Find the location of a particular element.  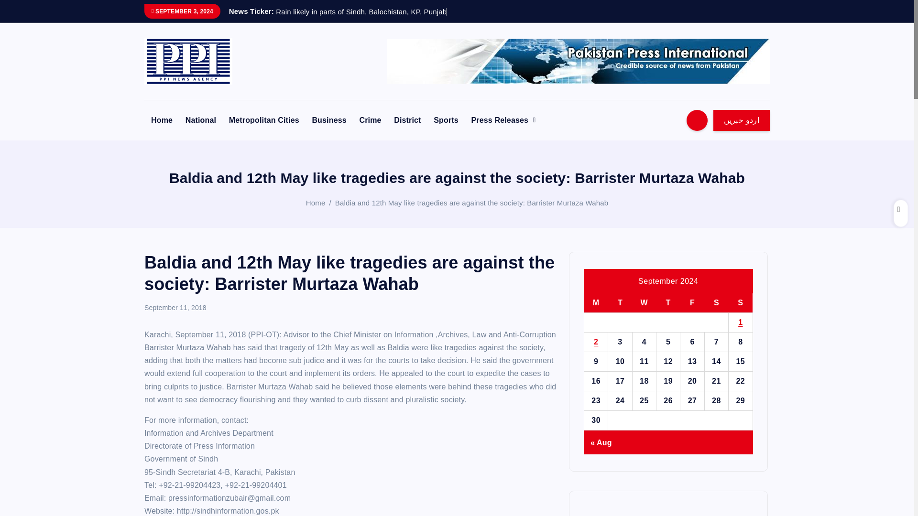

Home is located at coordinates (162, 120).